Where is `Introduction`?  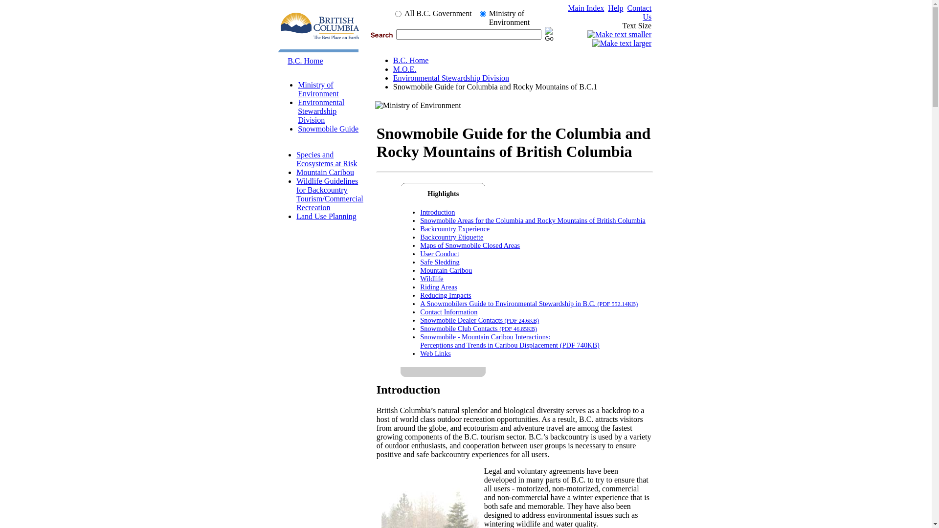 Introduction is located at coordinates (437, 212).